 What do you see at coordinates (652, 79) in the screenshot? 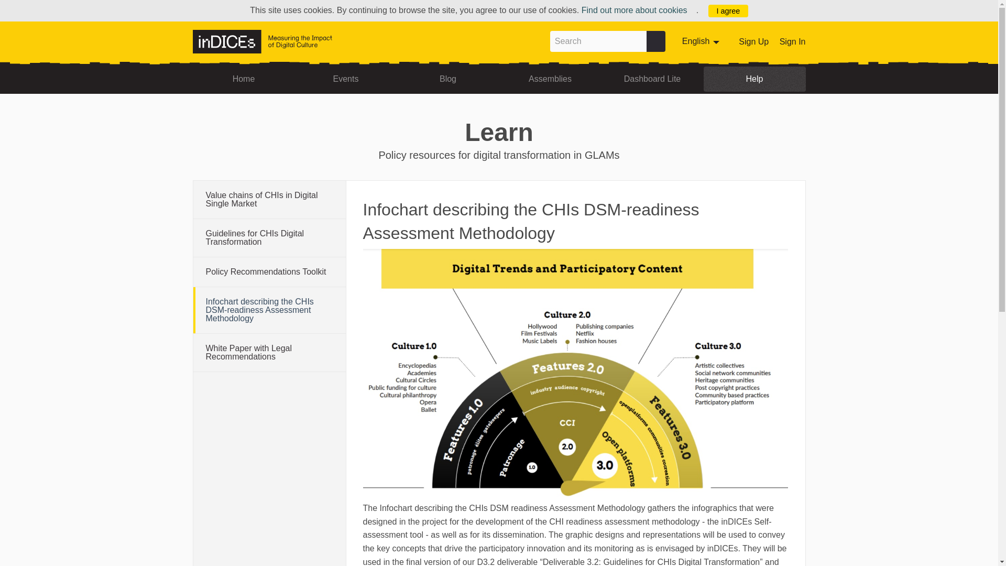
I see `Dashboard Lite` at bounding box center [652, 79].